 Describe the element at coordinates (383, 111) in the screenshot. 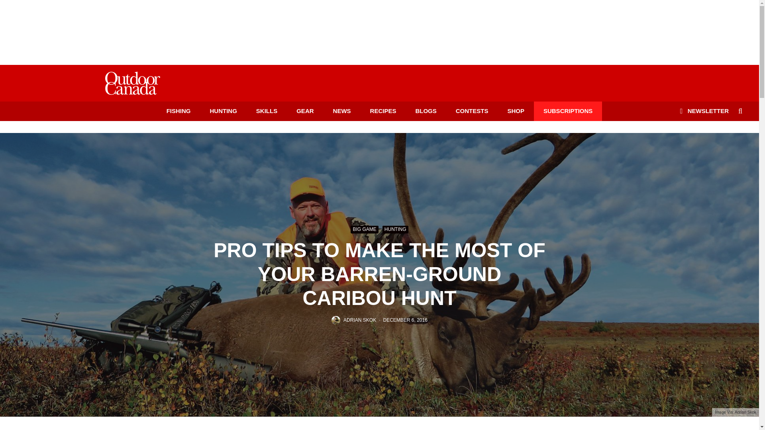

I see `RECIPES` at that location.